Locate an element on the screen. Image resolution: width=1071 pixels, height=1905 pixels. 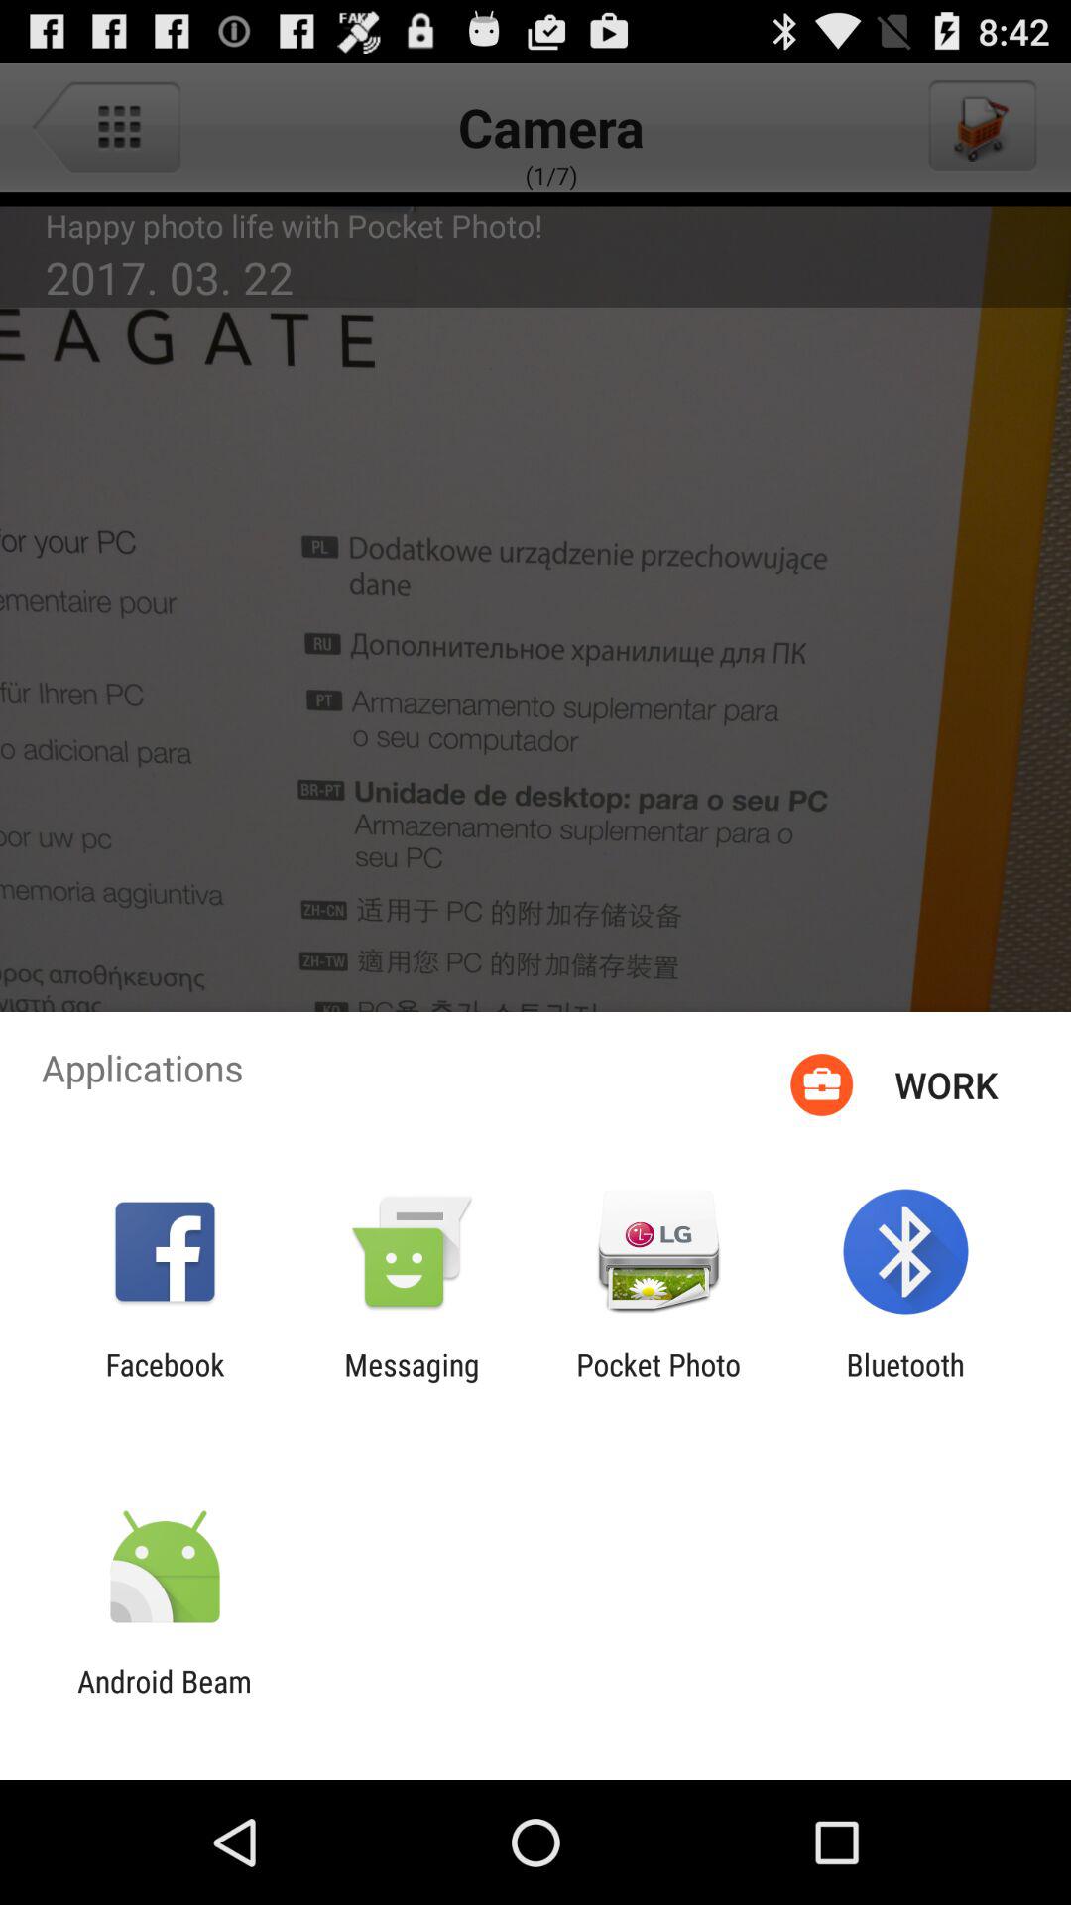
click icon to the left of bluetooth is located at coordinates (658, 1382).